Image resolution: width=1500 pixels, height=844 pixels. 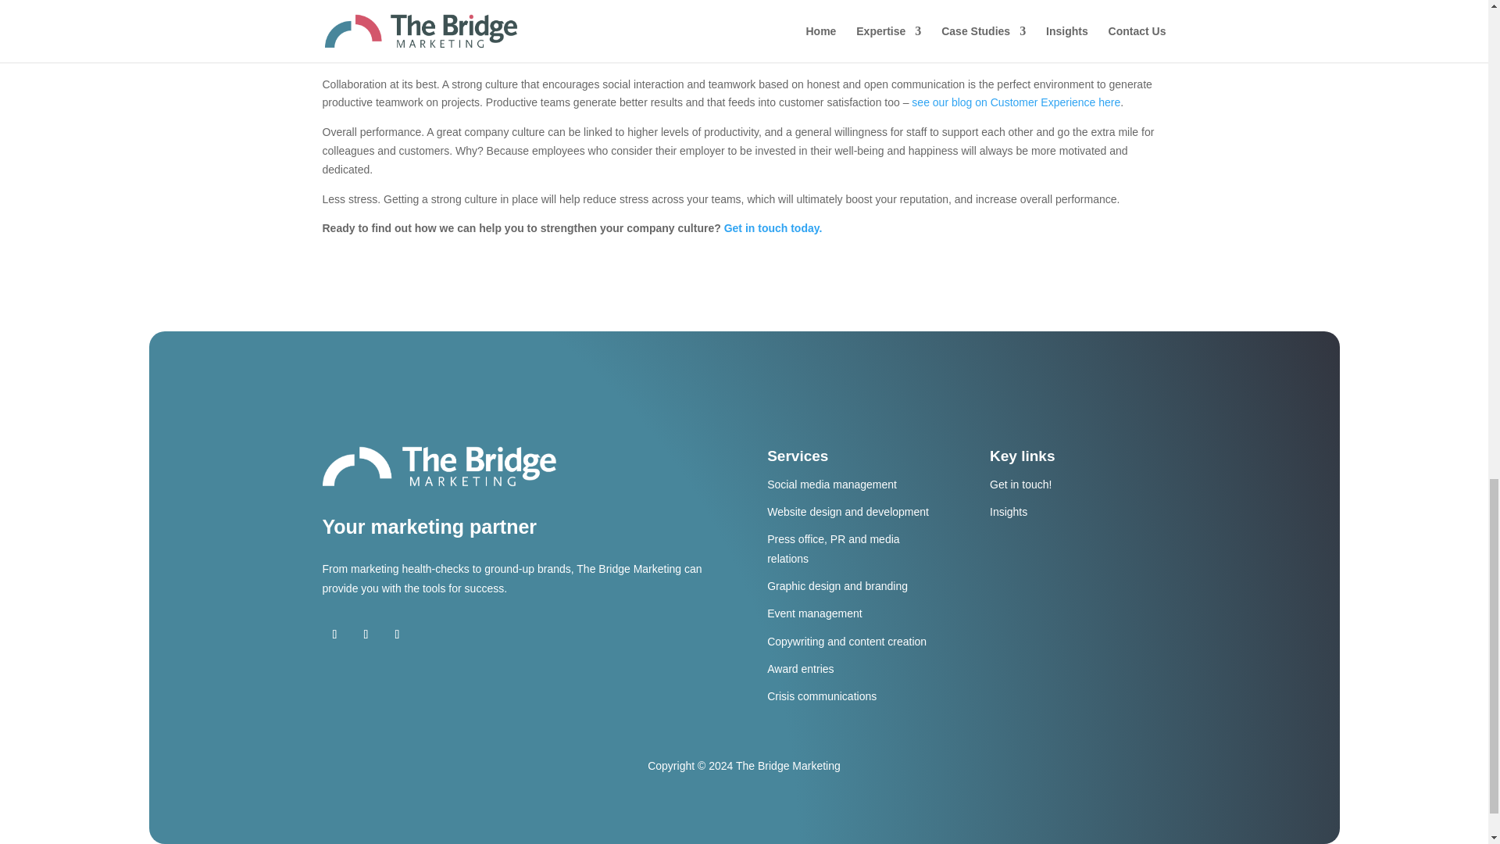 What do you see at coordinates (334, 635) in the screenshot?
I see `Follow on Facebook` at bounding box center [334, 635].